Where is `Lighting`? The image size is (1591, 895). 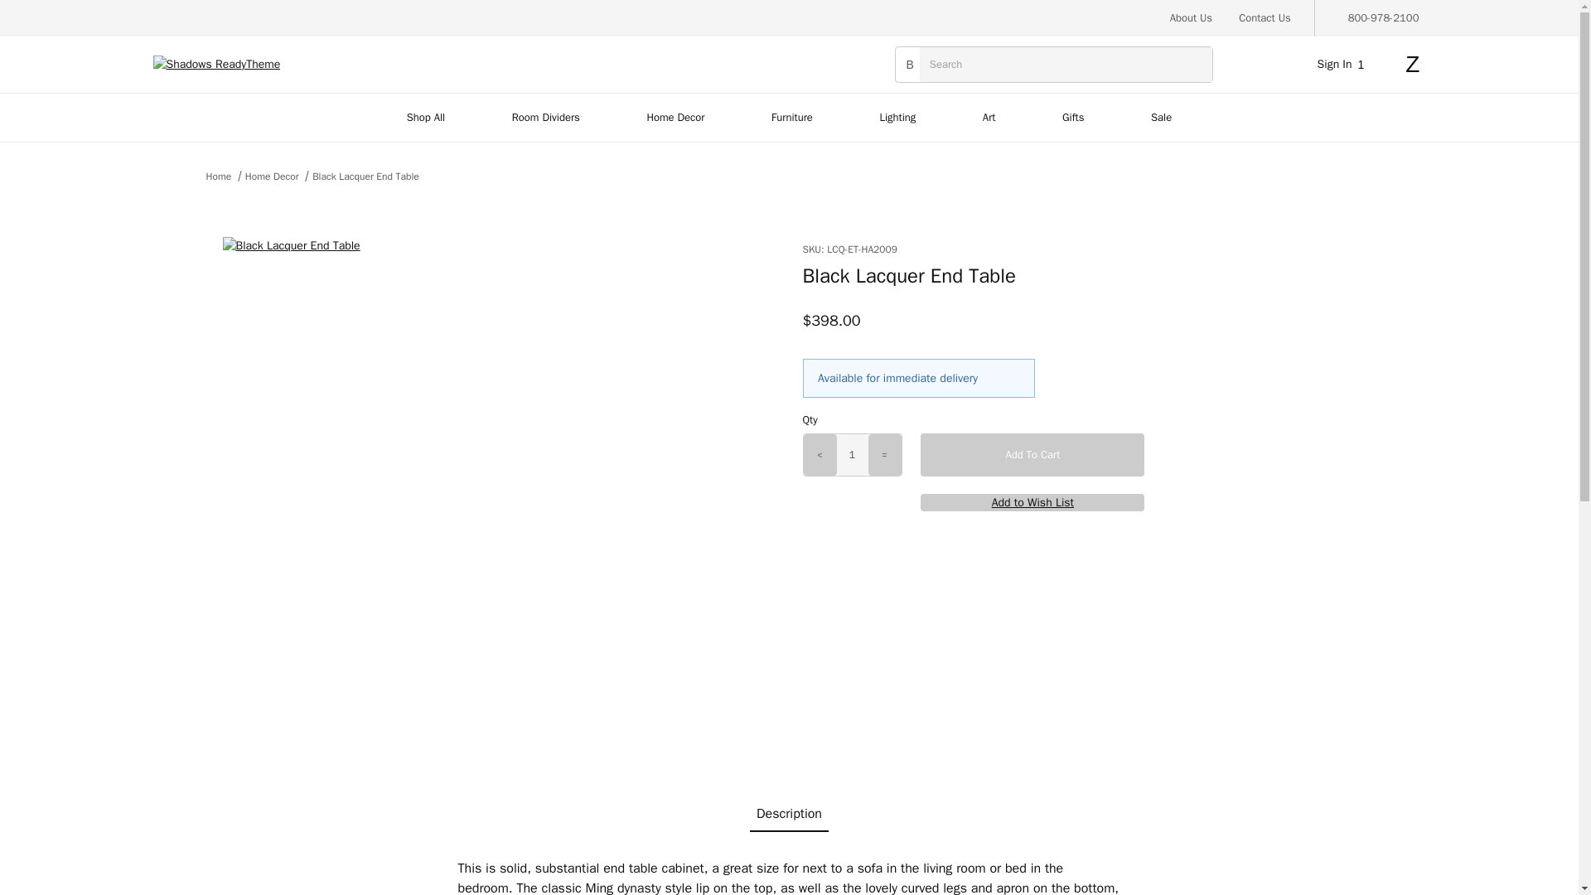
Lighting is located at coordinates (897, 118).